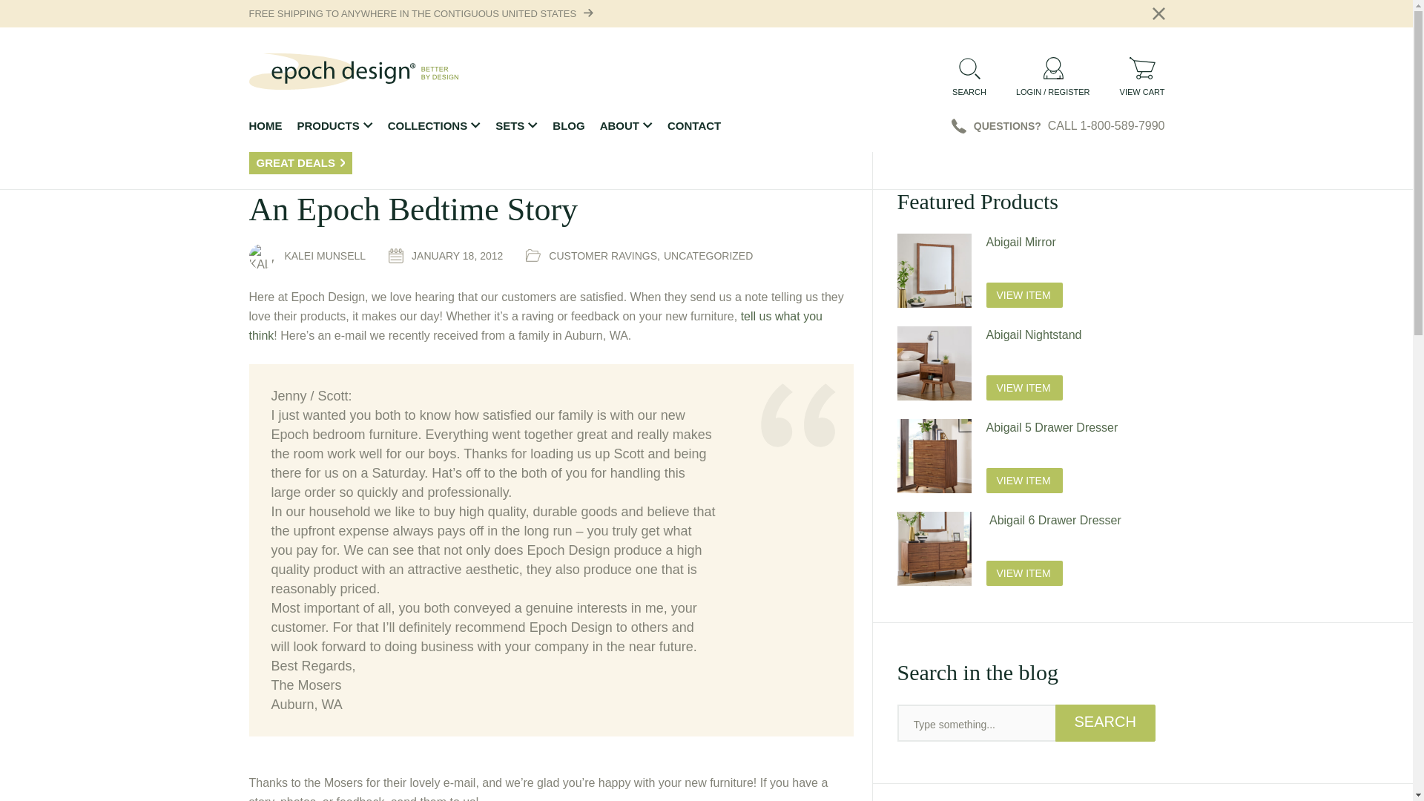 The width and height of the screenshot is (1424, 801). I want to click on COLLECTIONS, so click(434, 126).